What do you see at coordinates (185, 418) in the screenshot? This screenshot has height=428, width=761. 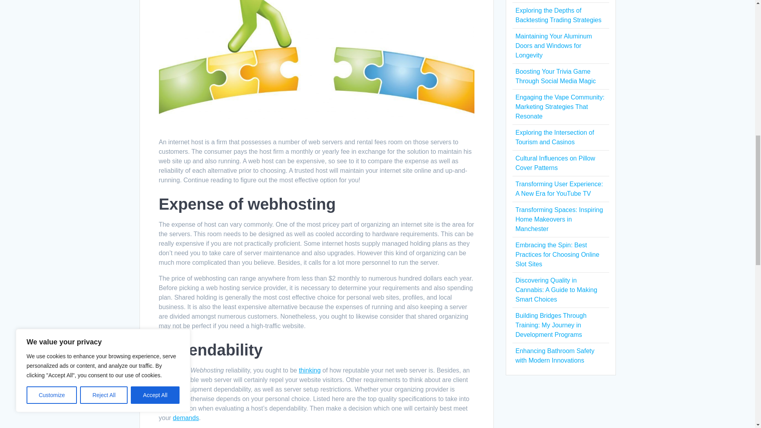 I see `demands` at bounding box center [185, 418].